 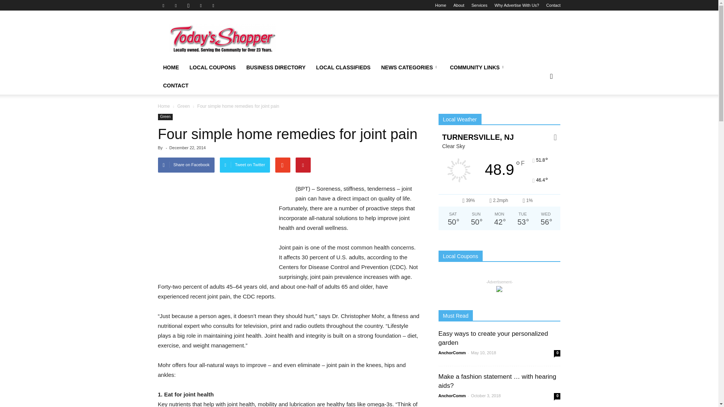 What do you see at coordinates (213, 5) in the screenshot?
I see `Youtube` at bounding box center [213, 5].